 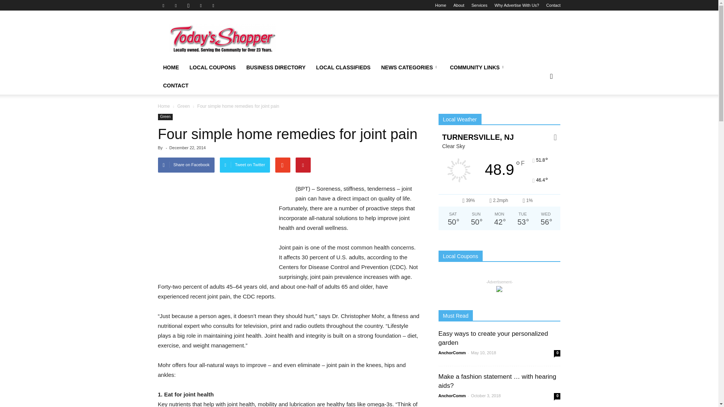 What do you see at coordinates (213, 5) in the screenshot?
I see `Youtube` at bounding box center [213, 5].